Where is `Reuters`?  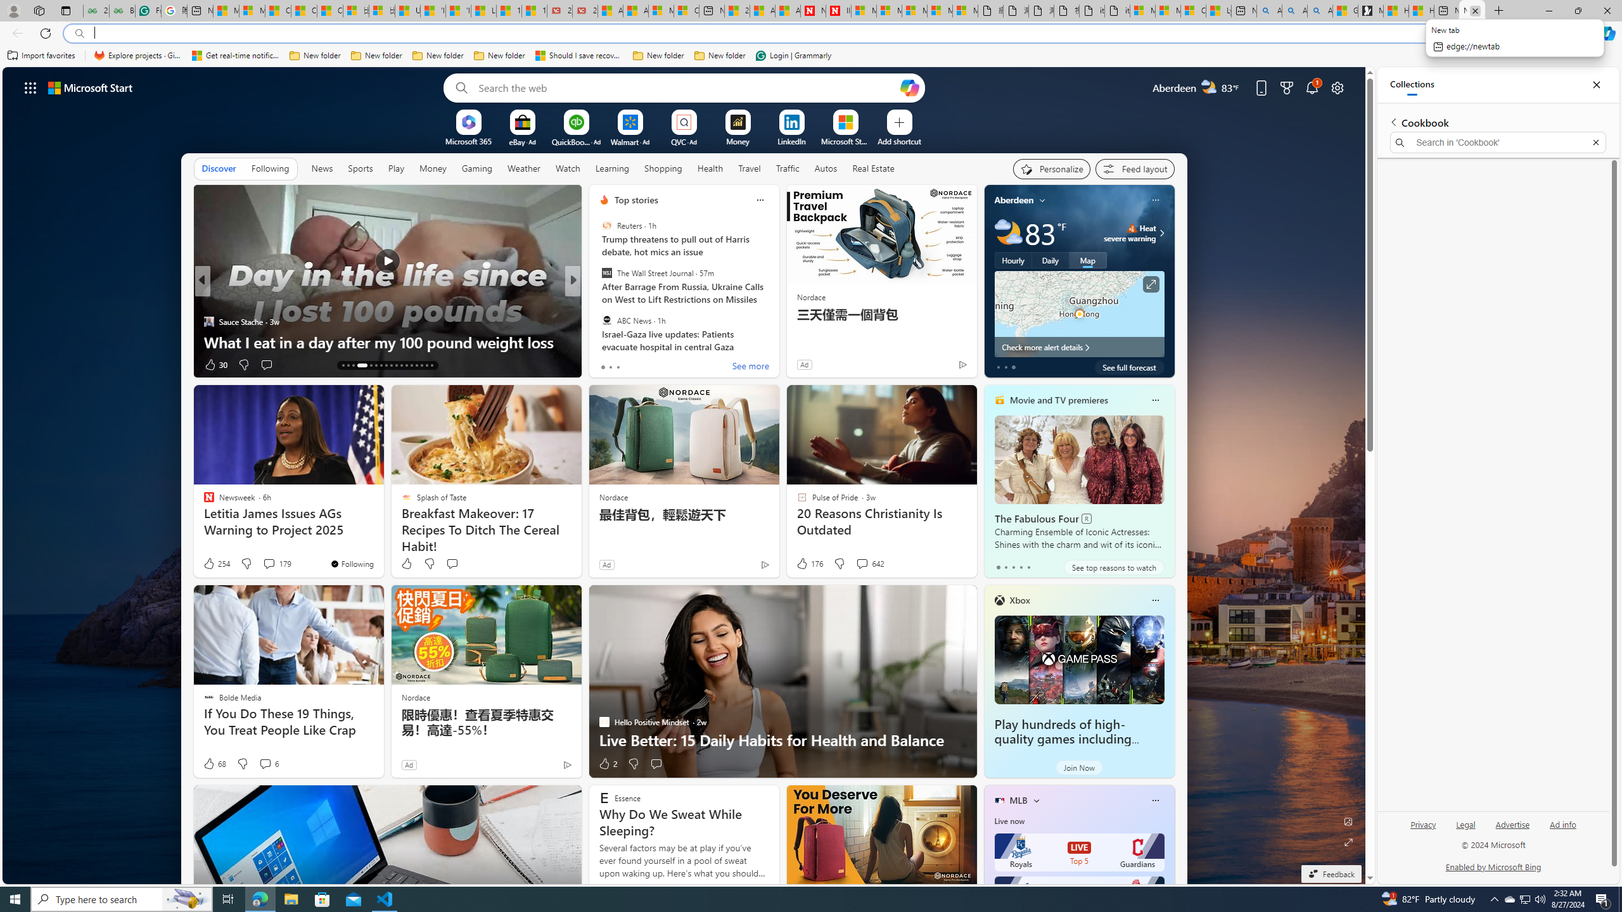 Reuters is located at coordinates (606, 225).